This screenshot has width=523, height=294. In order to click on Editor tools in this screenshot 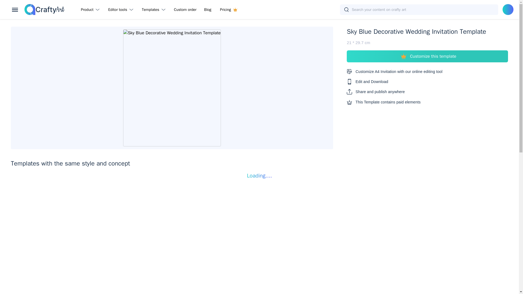, I will do `click(121, 9)`.